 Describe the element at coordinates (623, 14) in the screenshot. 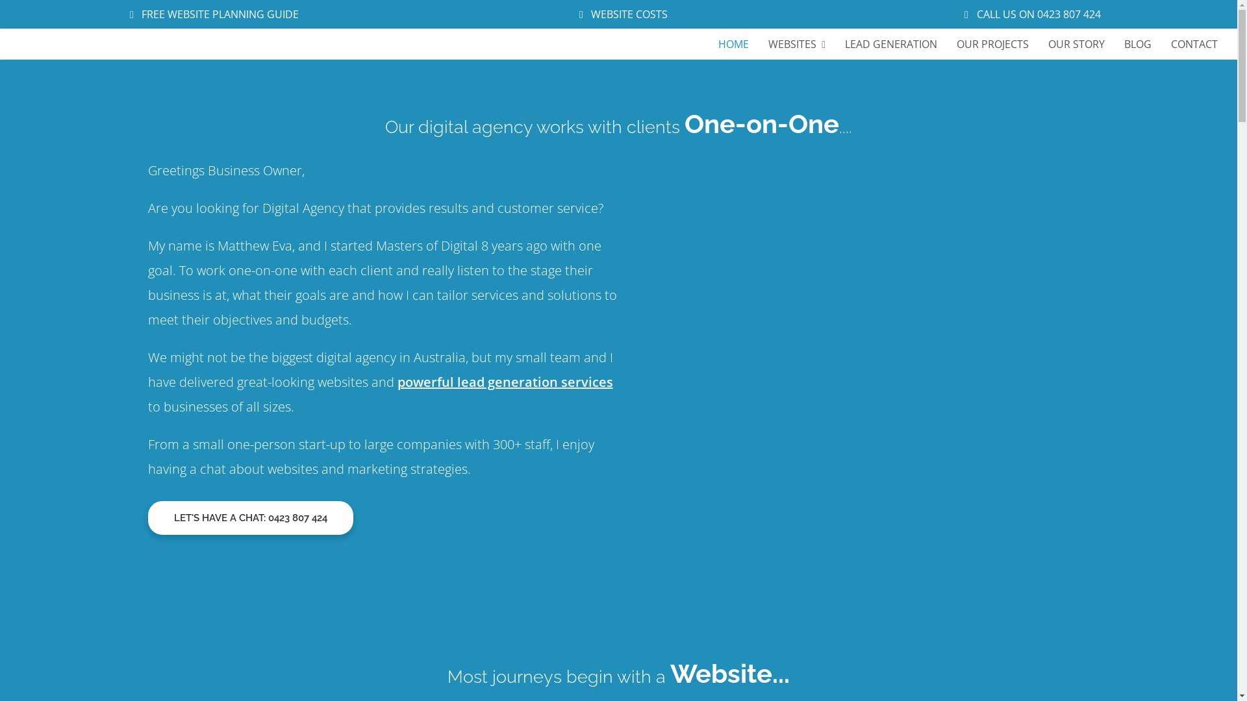

I see `WEBSITE COSTS` at that location.